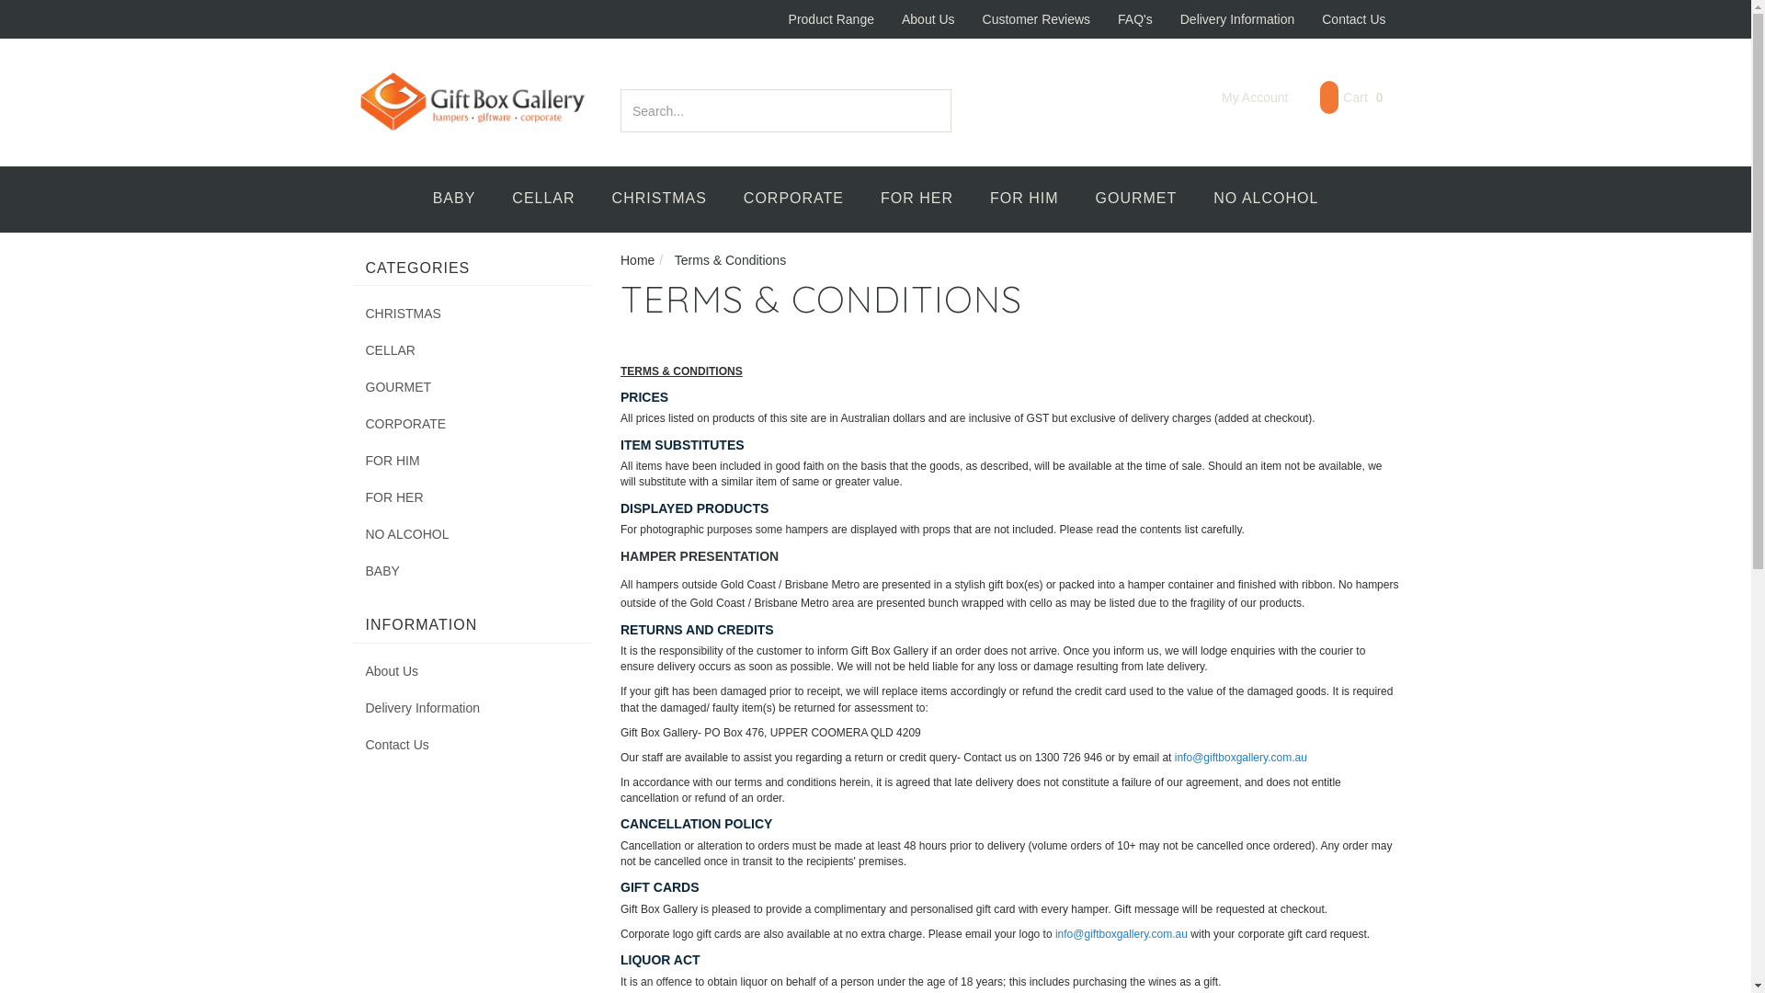 This screenshot has width=1765, height=993. I want to click on CORPORATE, so click(473, 424).